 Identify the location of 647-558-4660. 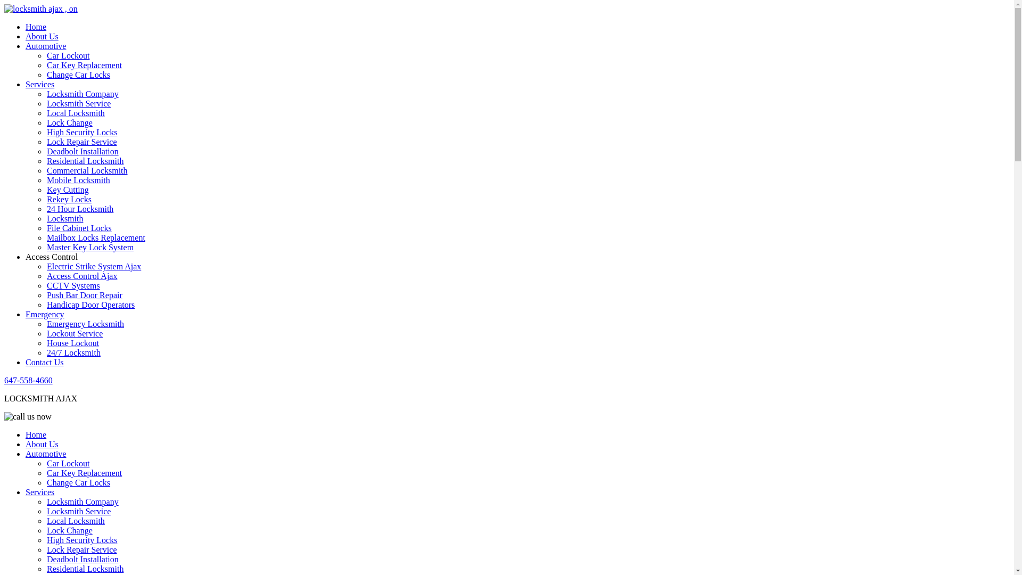
(29, 380).